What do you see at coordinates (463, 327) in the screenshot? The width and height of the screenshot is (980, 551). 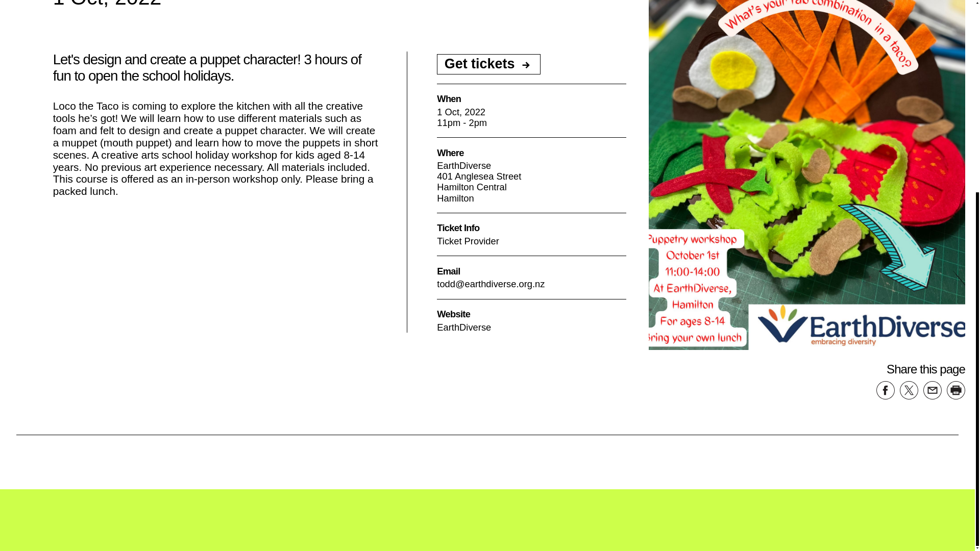 I see `EarthDiverse` at bounding box center [463, 327].